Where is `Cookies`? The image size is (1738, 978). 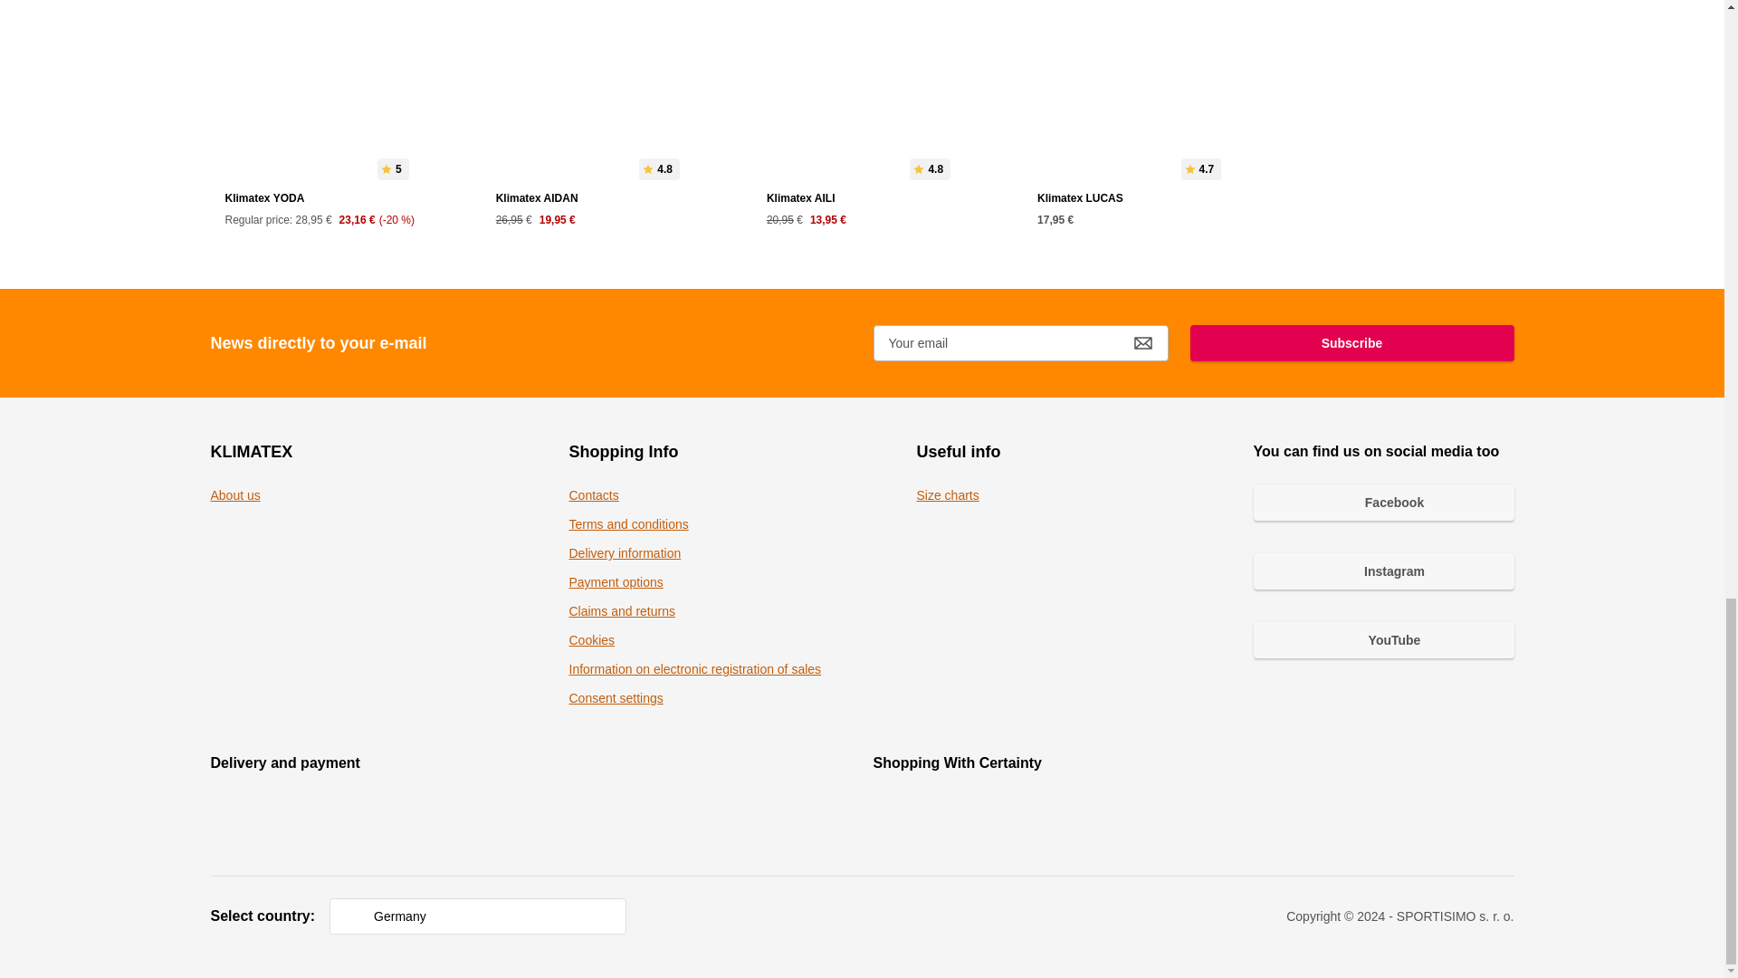 Cookies is located at coordinates (591, 639).